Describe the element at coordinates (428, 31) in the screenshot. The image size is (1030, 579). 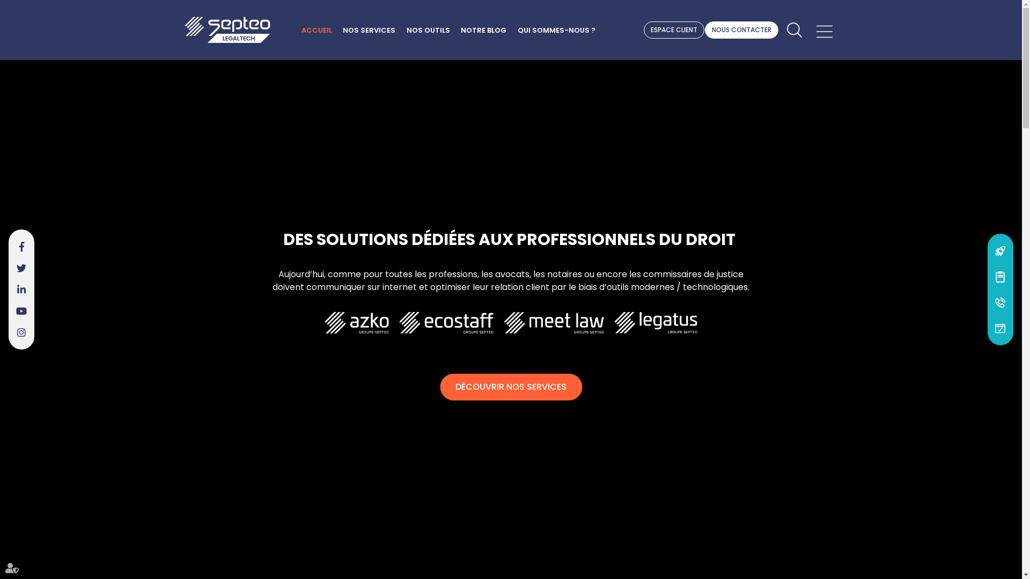
I see `NOS OUTILS` at that location.